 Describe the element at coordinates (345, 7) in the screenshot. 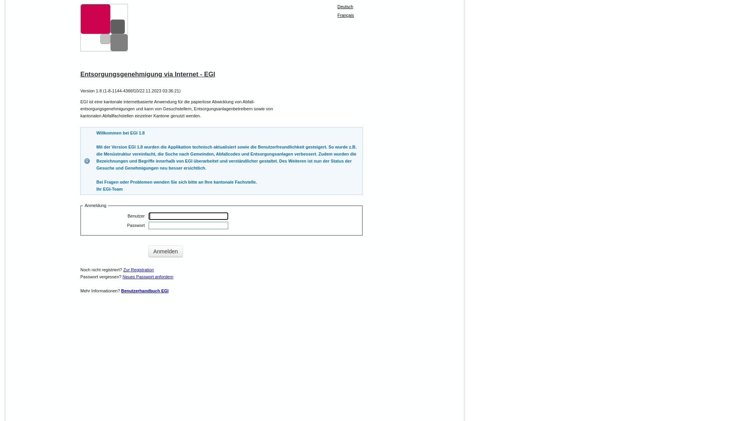

I see `Deutsch` at that location.